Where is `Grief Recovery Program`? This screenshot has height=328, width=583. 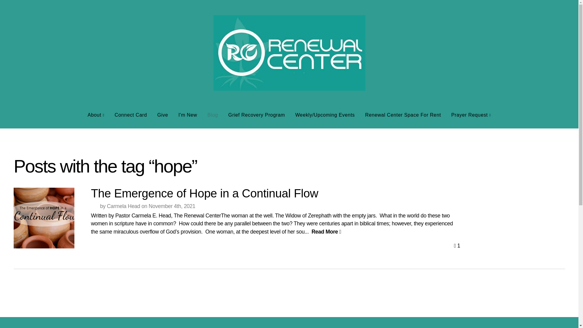
Grief Recovery Program is located at coordinates (257, 115).